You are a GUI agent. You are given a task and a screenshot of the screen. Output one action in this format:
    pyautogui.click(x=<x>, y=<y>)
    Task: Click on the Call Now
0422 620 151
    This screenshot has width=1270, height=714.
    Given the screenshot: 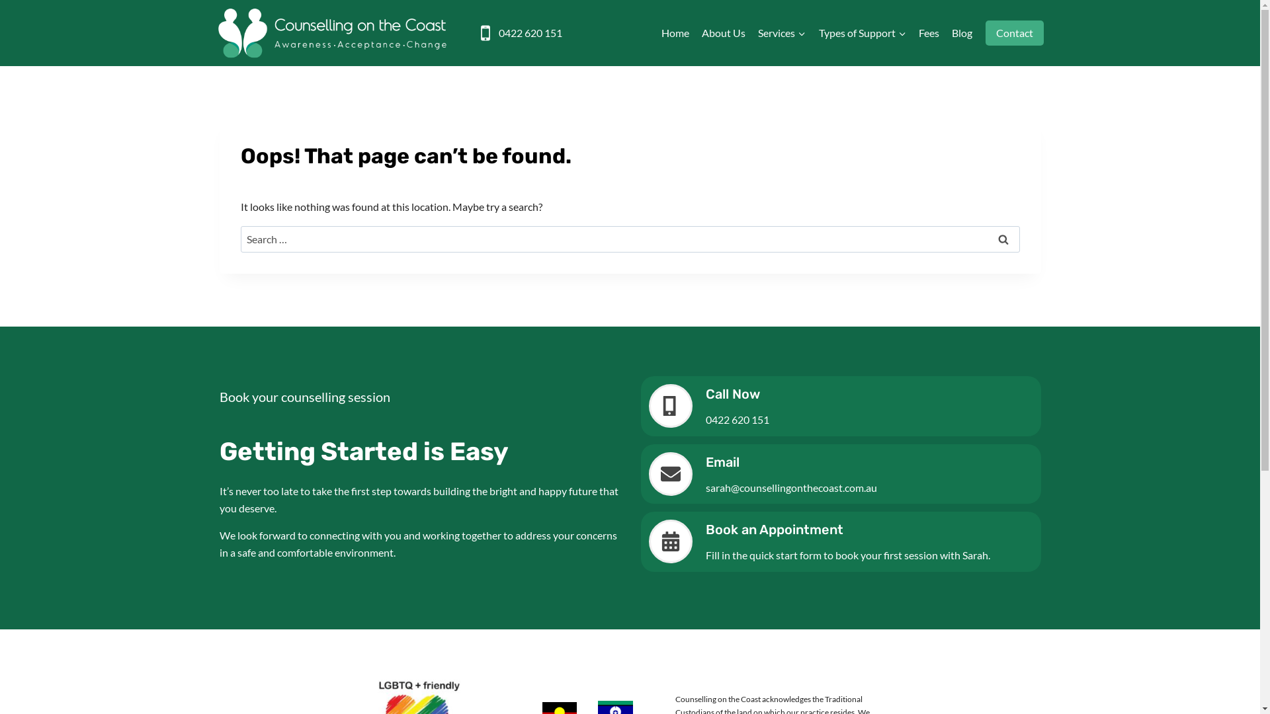 What is the action you would take?
    pyautogui.click(x=840, y=406)
    